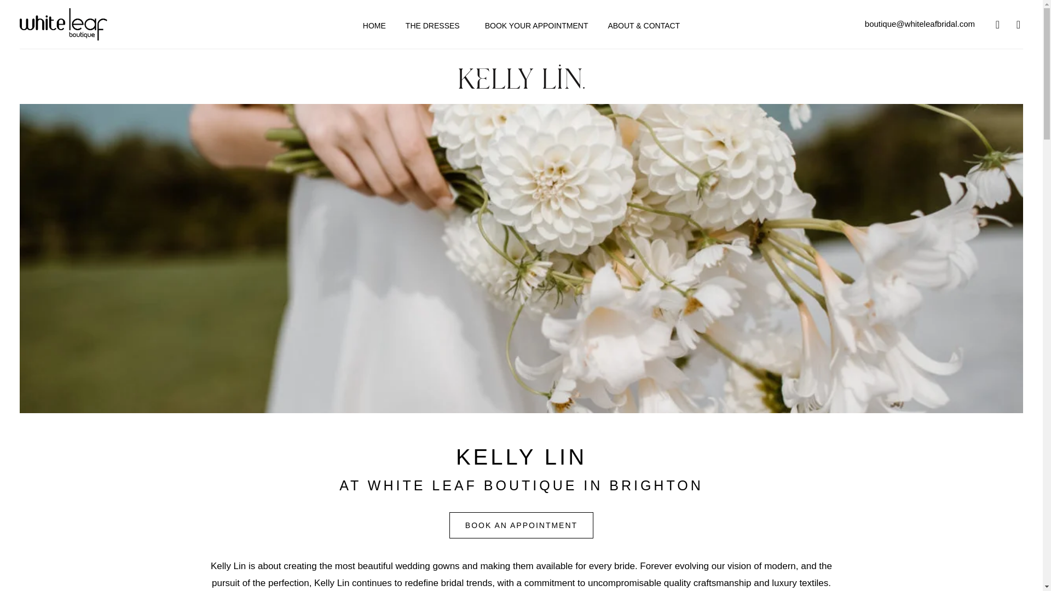 The image size is (1051, 591). Describe the element at coordinates (436, 25) in the screenshot. I see `THE DRESSES` at that location.